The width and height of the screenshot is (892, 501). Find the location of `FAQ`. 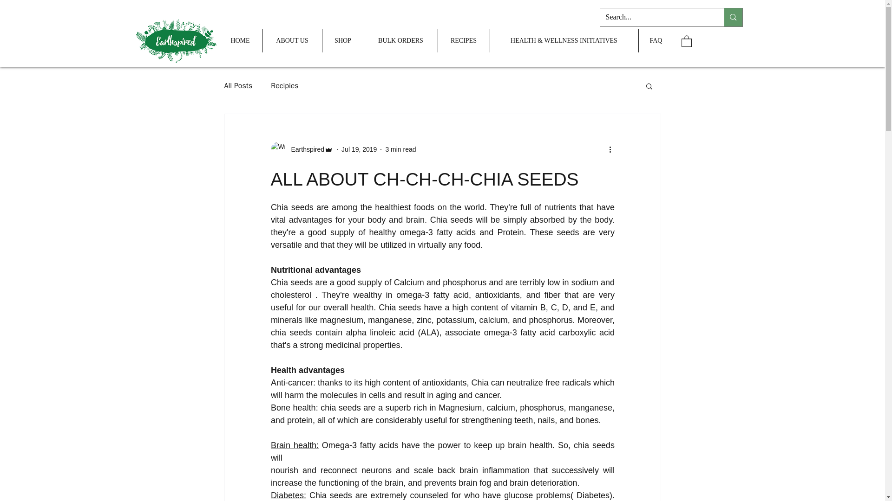

FAQ is located at coordinates (656, 41).